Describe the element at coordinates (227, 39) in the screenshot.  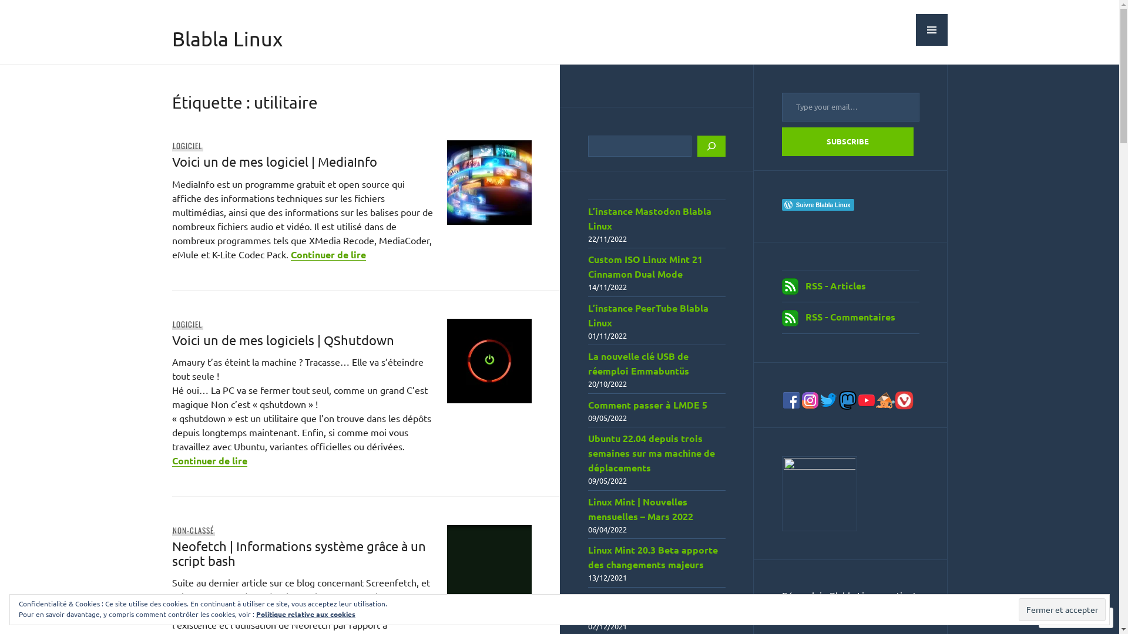
I see `Blabla Linux` at that location.